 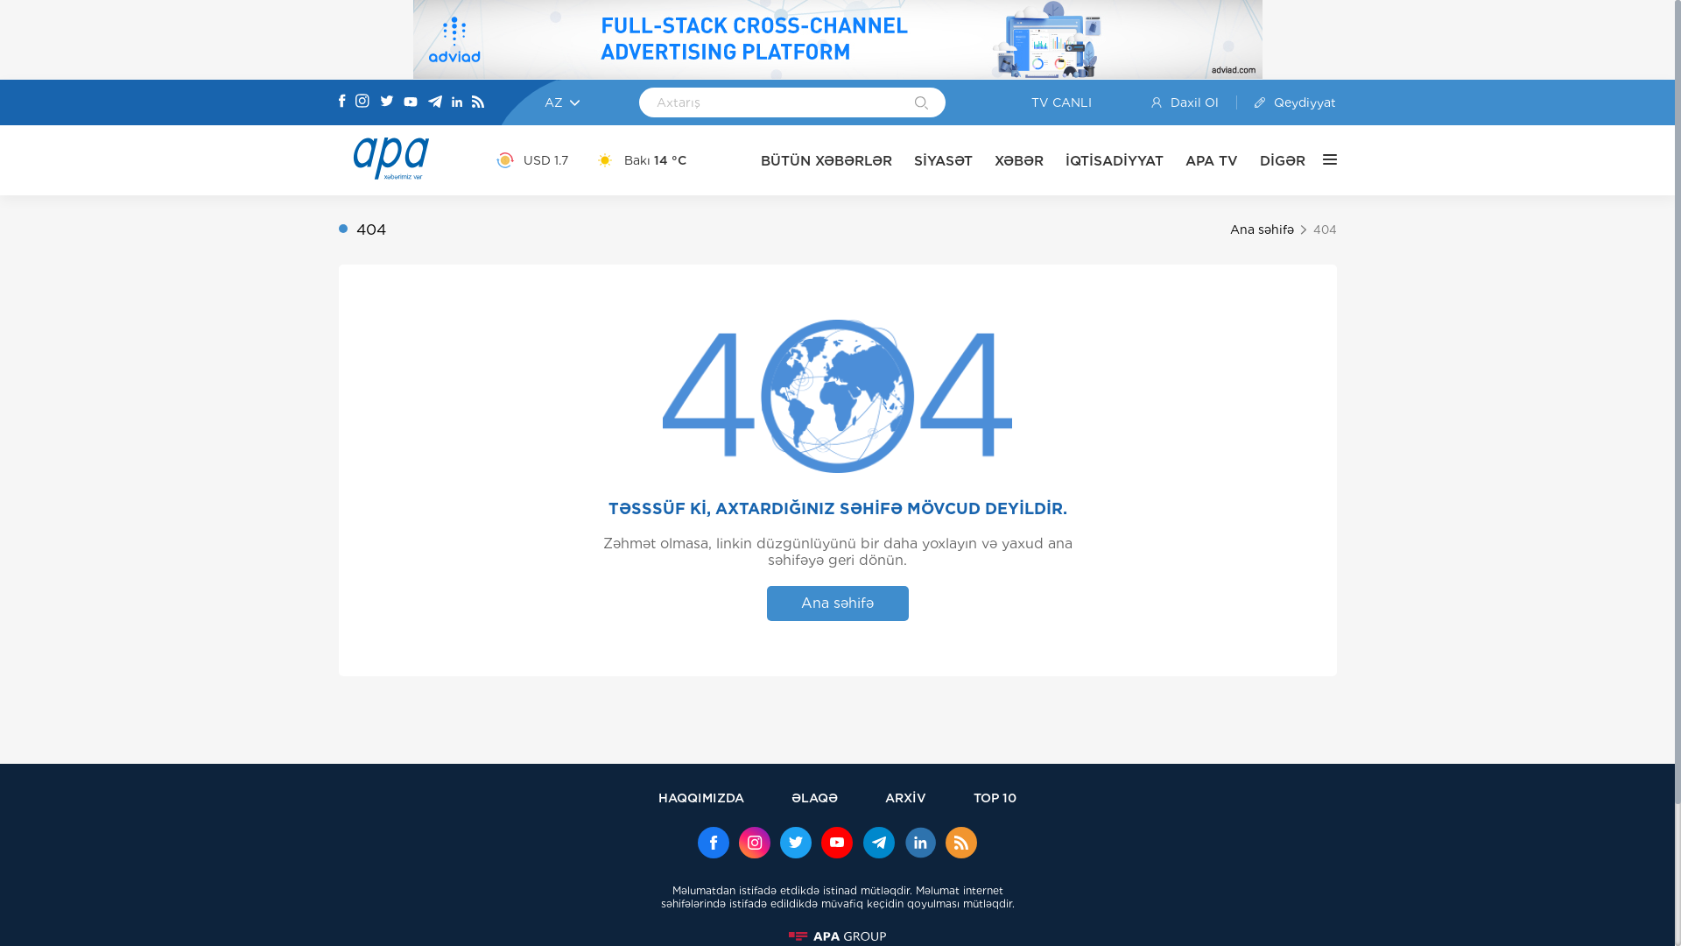 What do you see at coordinates (1194, 102) in the screenshot?
I see `Daxil Ol` at bounding box center [1194, 102].